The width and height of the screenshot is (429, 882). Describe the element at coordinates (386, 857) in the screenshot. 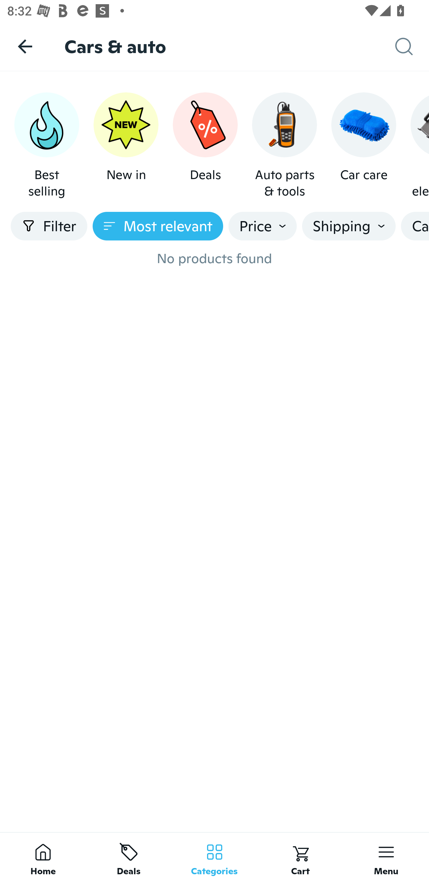

I see `Menu` at that location.